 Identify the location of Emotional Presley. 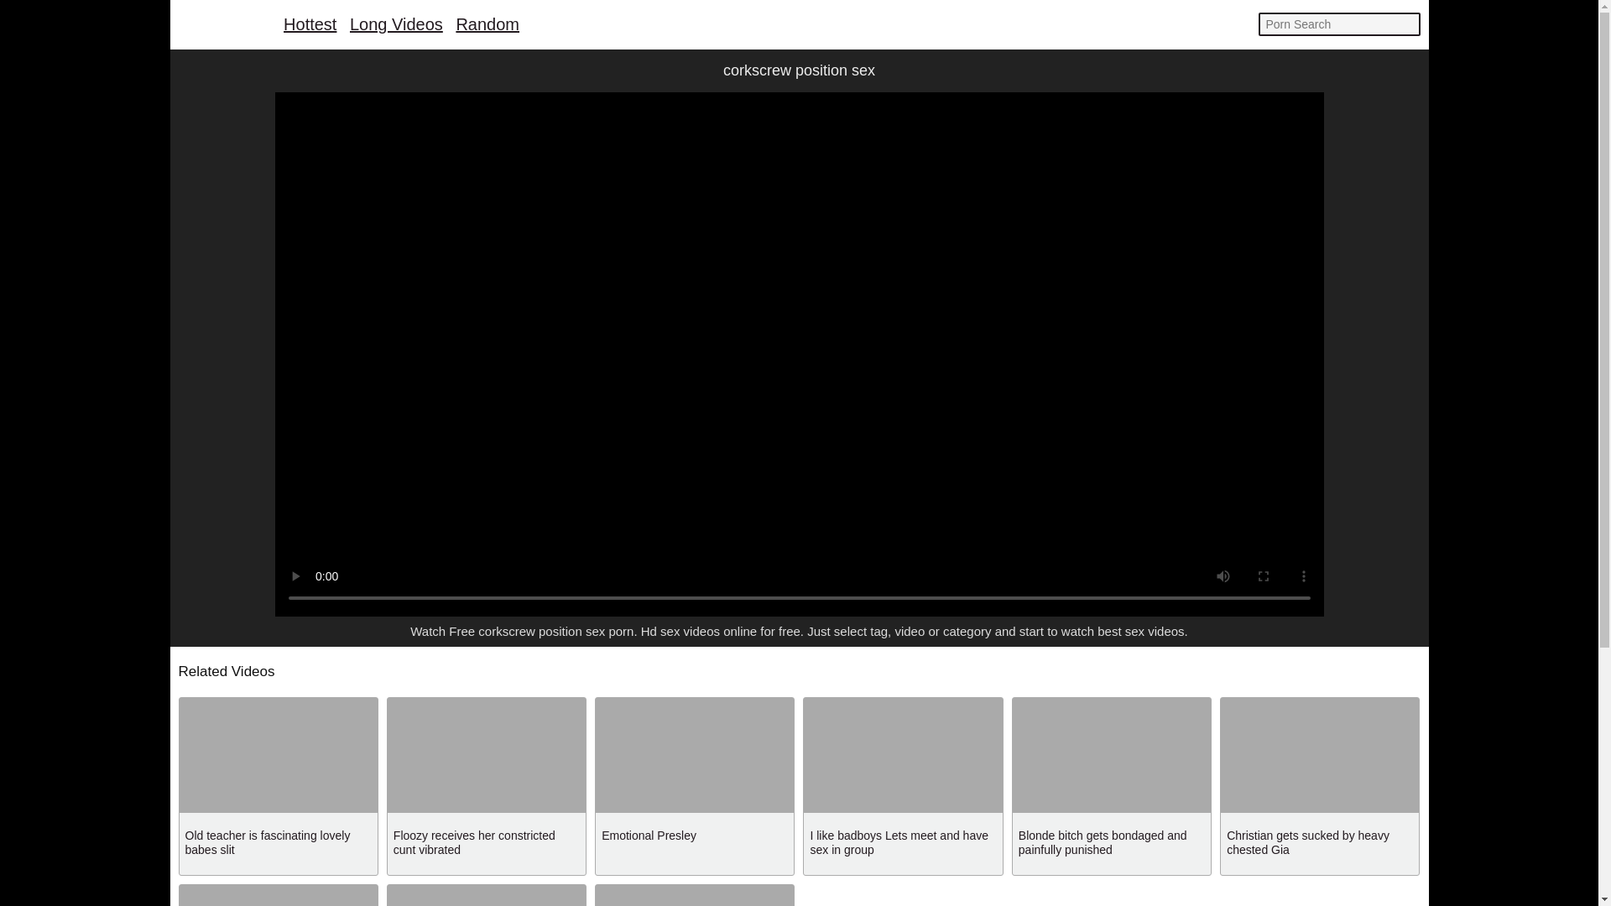
(648, 836).